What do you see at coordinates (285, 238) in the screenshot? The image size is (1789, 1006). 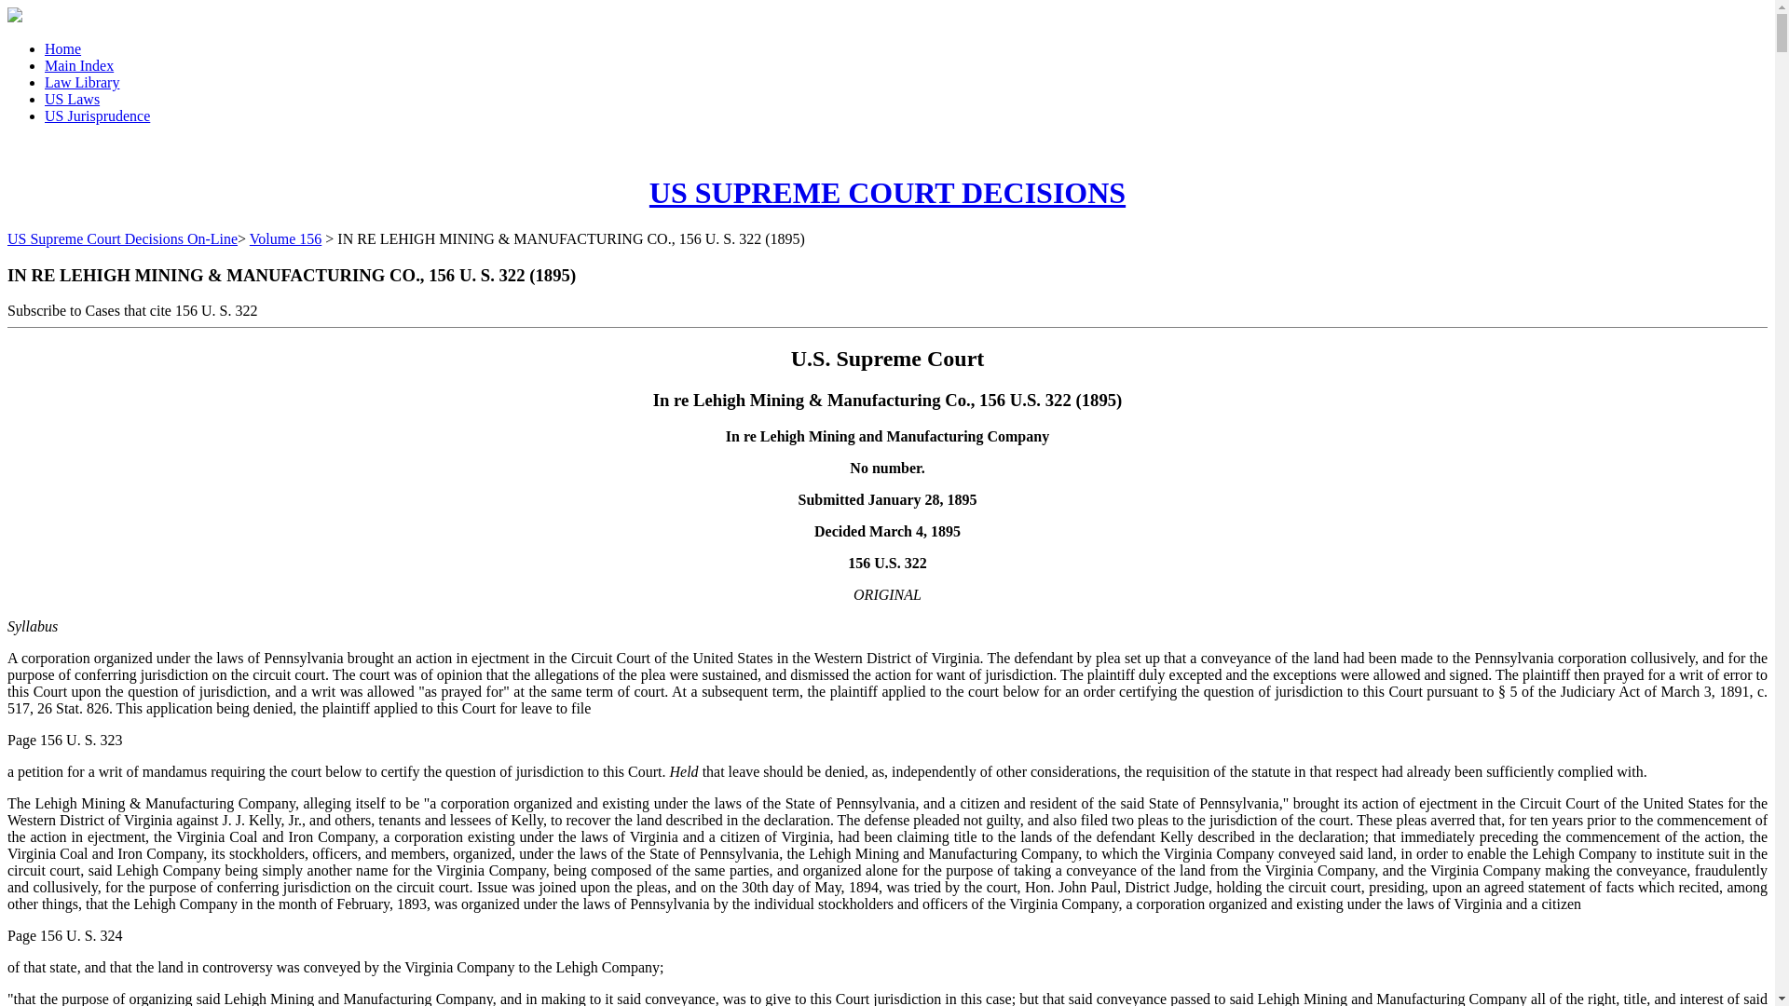 I see `Volume 156` at bounding box center [285, 238].